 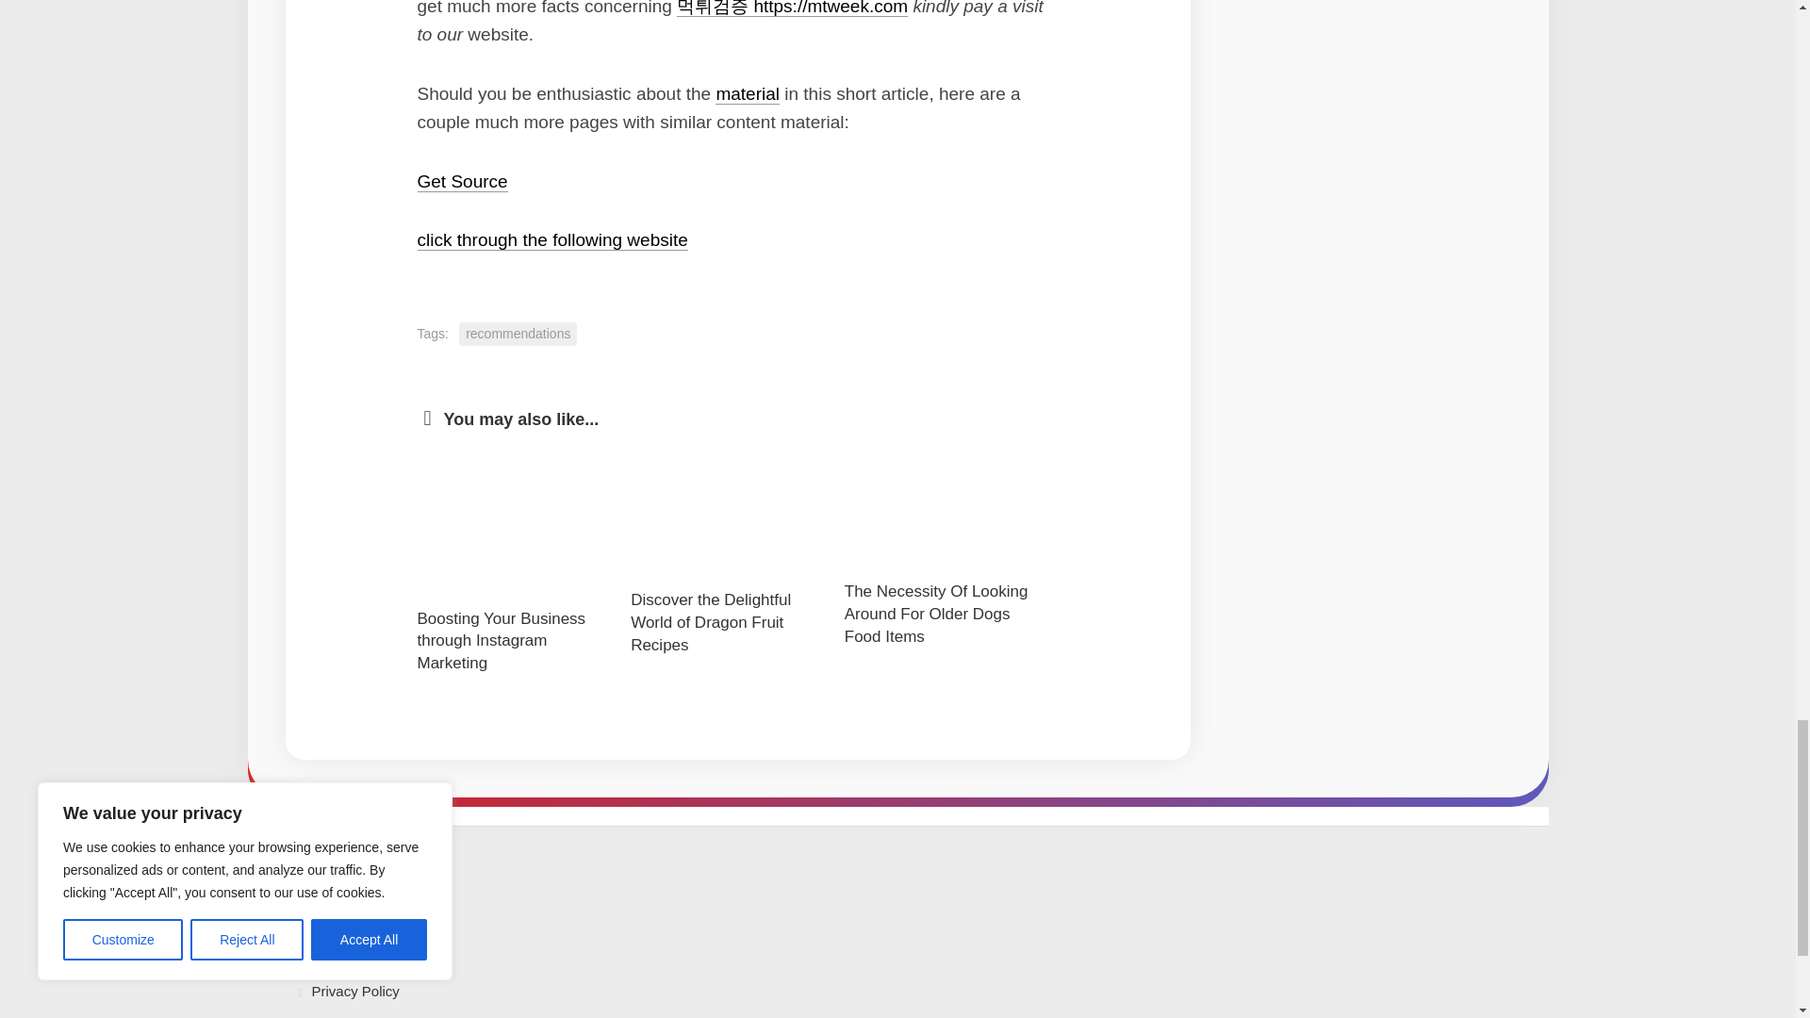 What do you see at coordinates (500, 641) in the screenshot?
I see `Boosting Your Business through Instagram Marketing` at bounding box center [500, 641].